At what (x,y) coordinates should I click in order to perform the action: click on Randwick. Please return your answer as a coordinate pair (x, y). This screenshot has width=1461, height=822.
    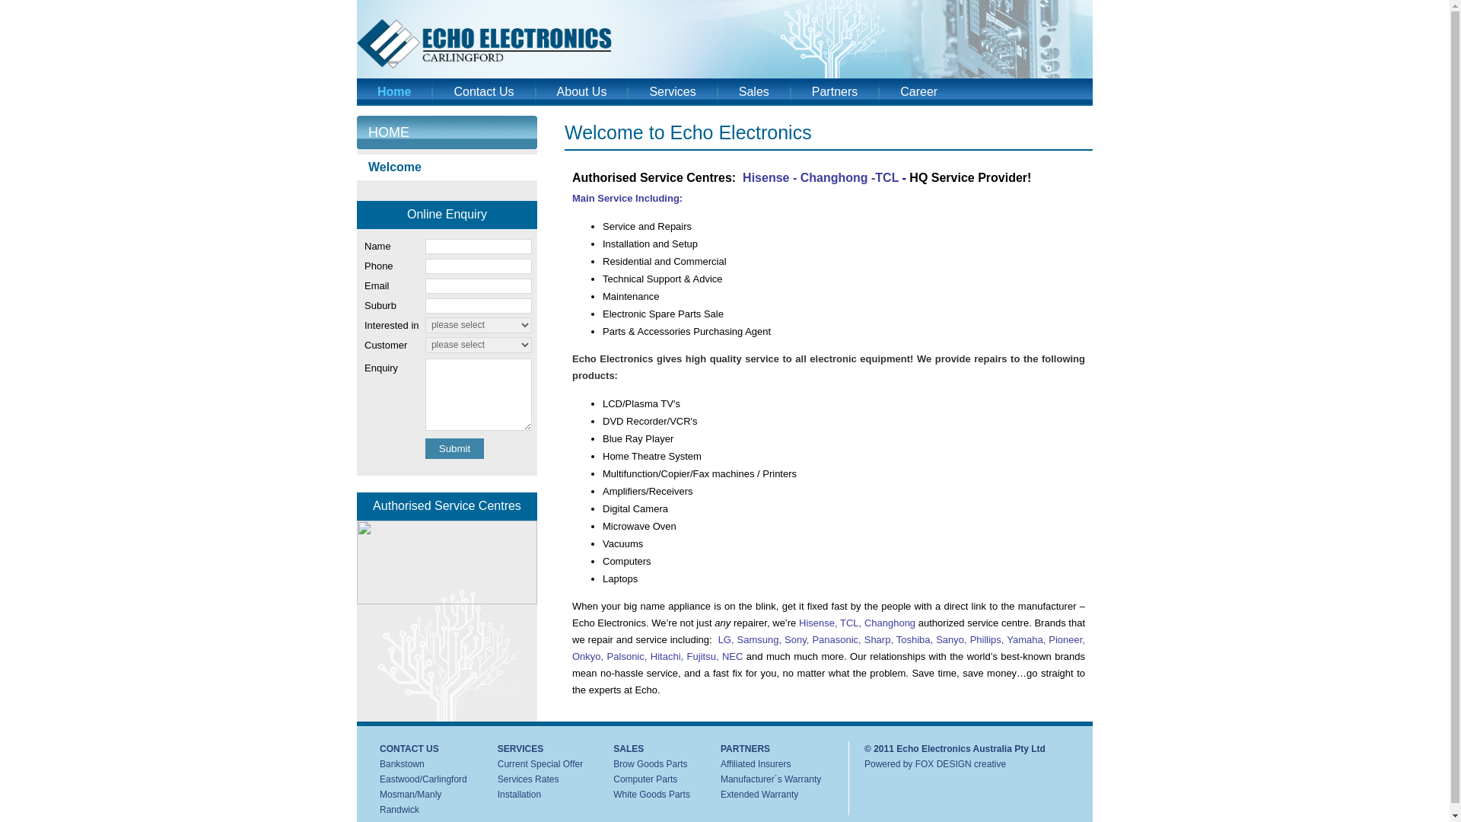
    Looking at the image, I should click on (399, 810).